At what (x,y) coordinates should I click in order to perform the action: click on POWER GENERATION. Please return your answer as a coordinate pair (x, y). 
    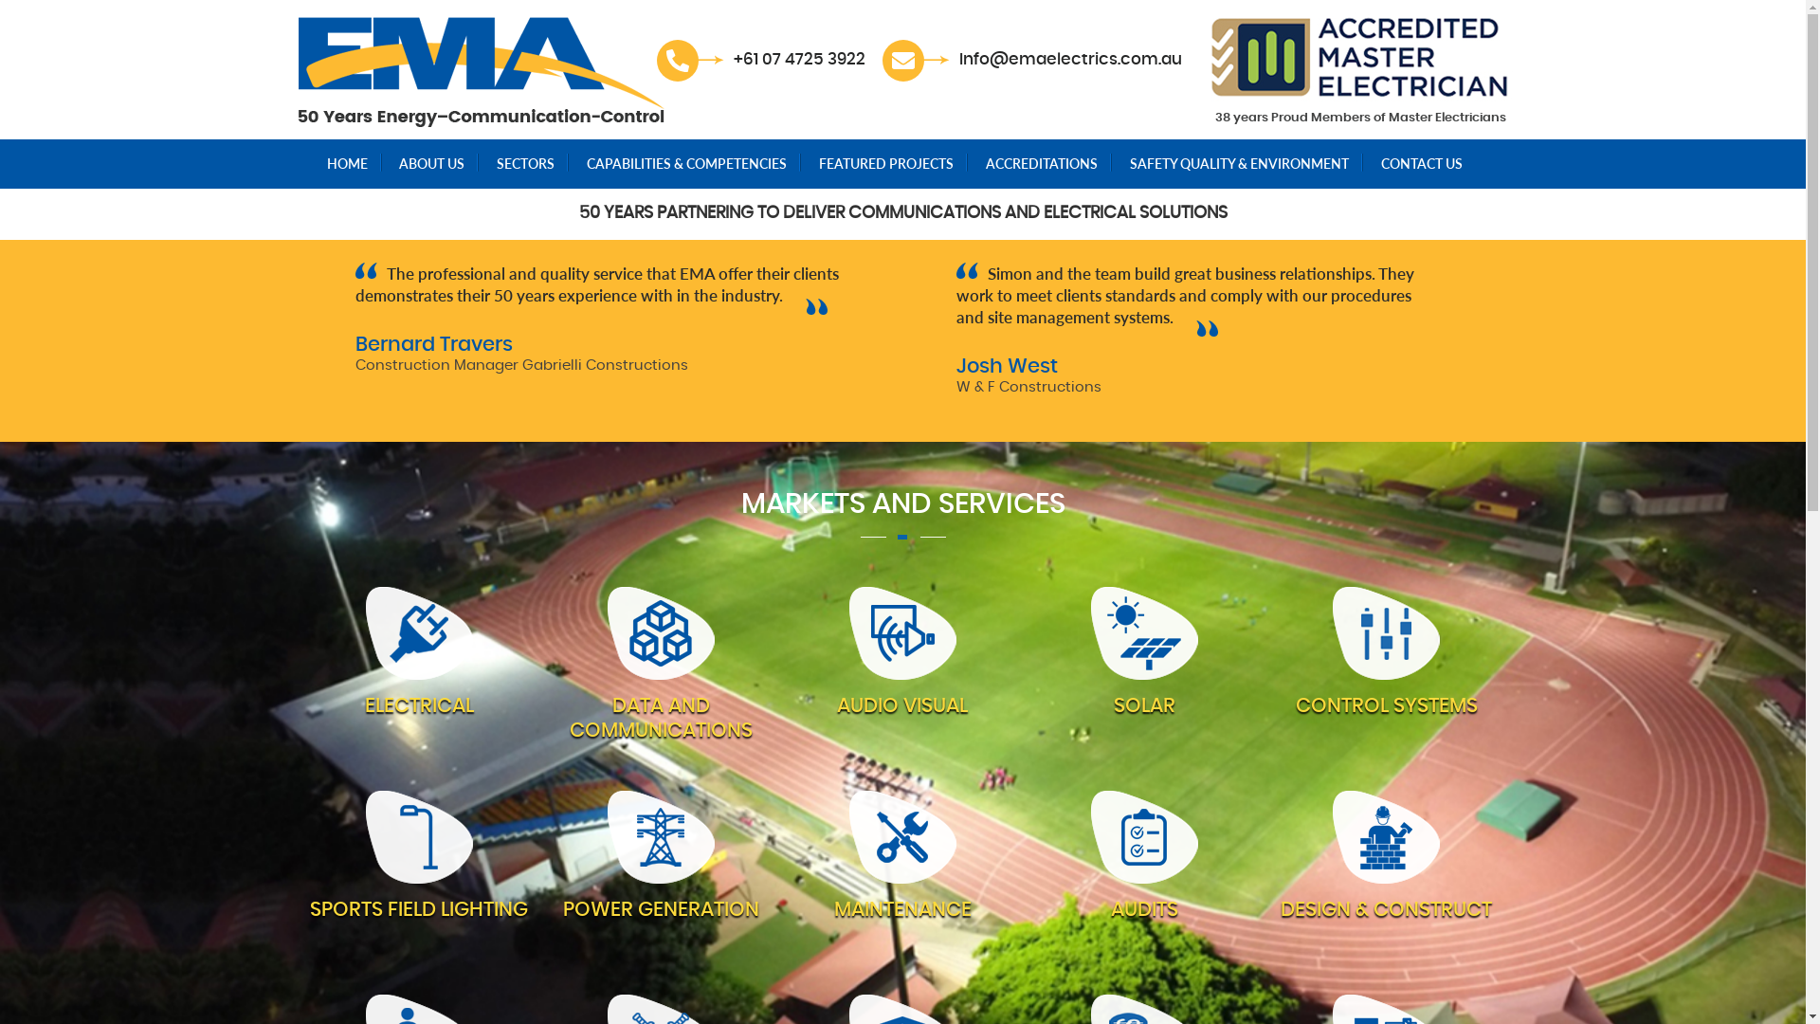
    Looking at the image, I should click on (662, 869).